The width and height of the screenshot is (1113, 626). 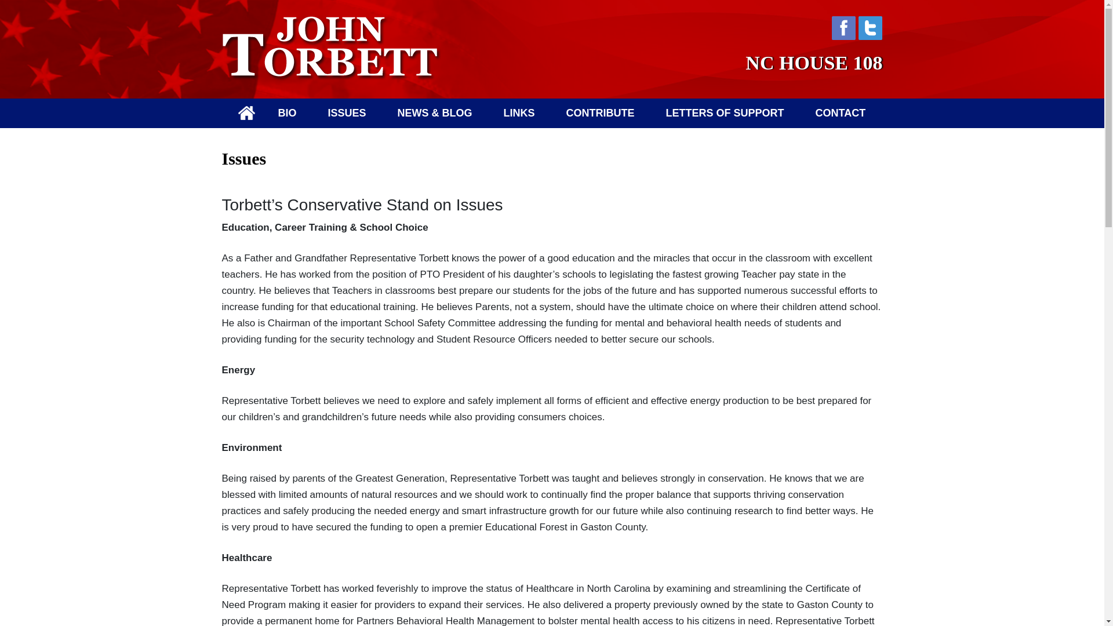 What do you see at coordinates (347, 113) in the screenshot?
I see `ISSUES` at bounding box center [347, 113].